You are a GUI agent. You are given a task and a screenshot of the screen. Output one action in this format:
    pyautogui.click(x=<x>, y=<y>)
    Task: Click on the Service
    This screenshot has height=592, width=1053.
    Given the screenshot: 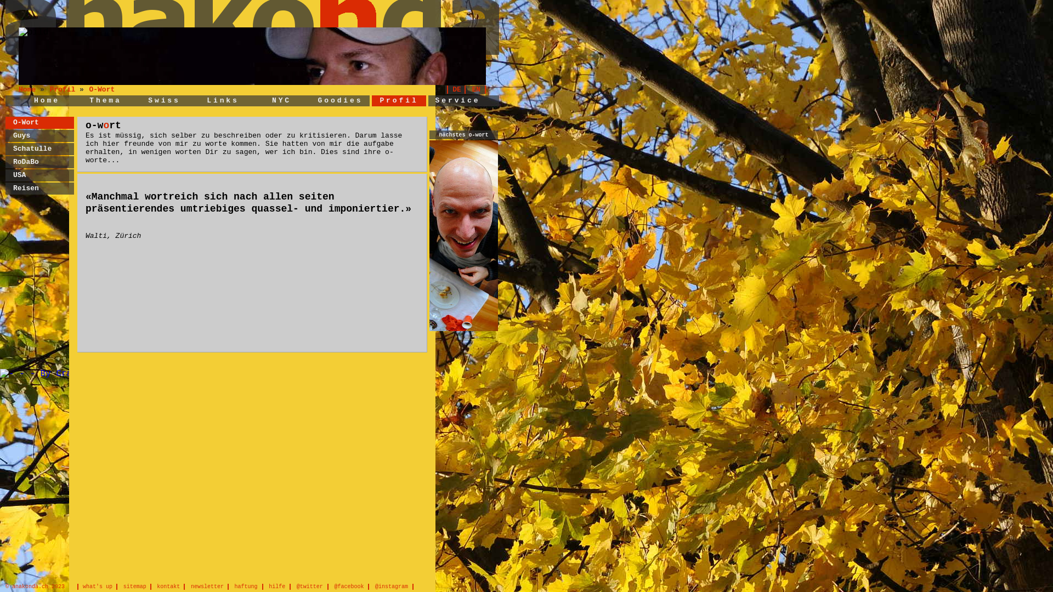 What is the action you would take?
    pyautogui.click(x=458, y=101)
    